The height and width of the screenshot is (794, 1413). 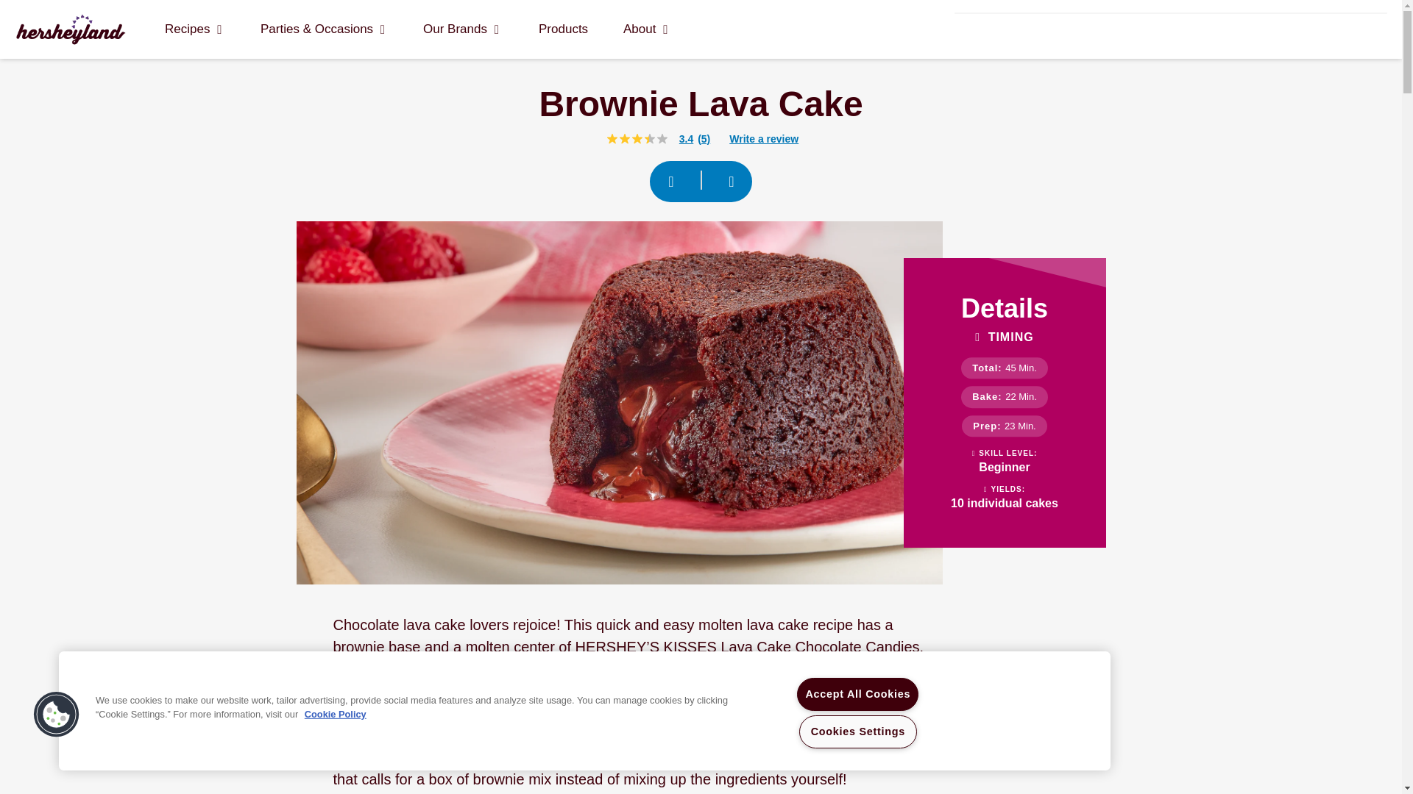 I want to click on Products, so click(x=562, y=29).